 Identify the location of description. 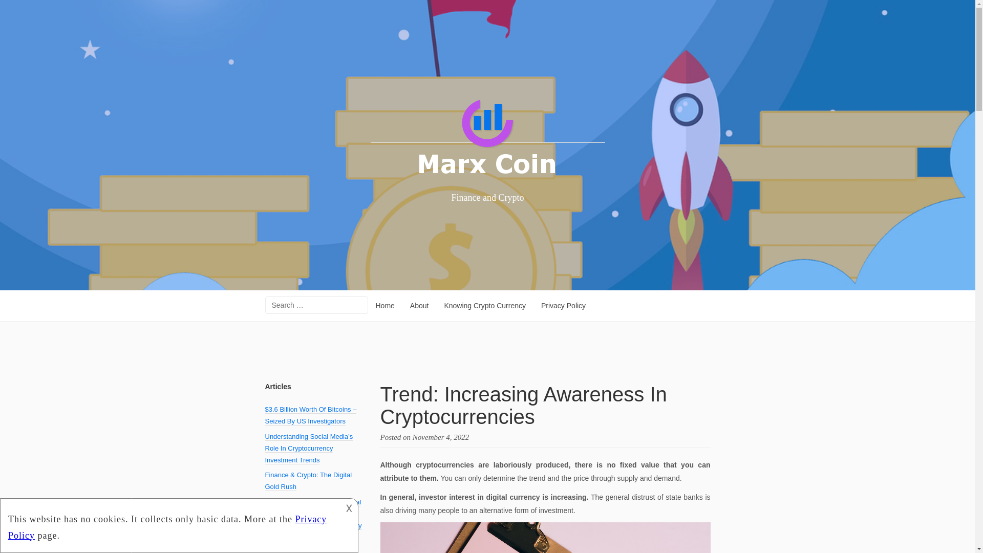
(170, 524).